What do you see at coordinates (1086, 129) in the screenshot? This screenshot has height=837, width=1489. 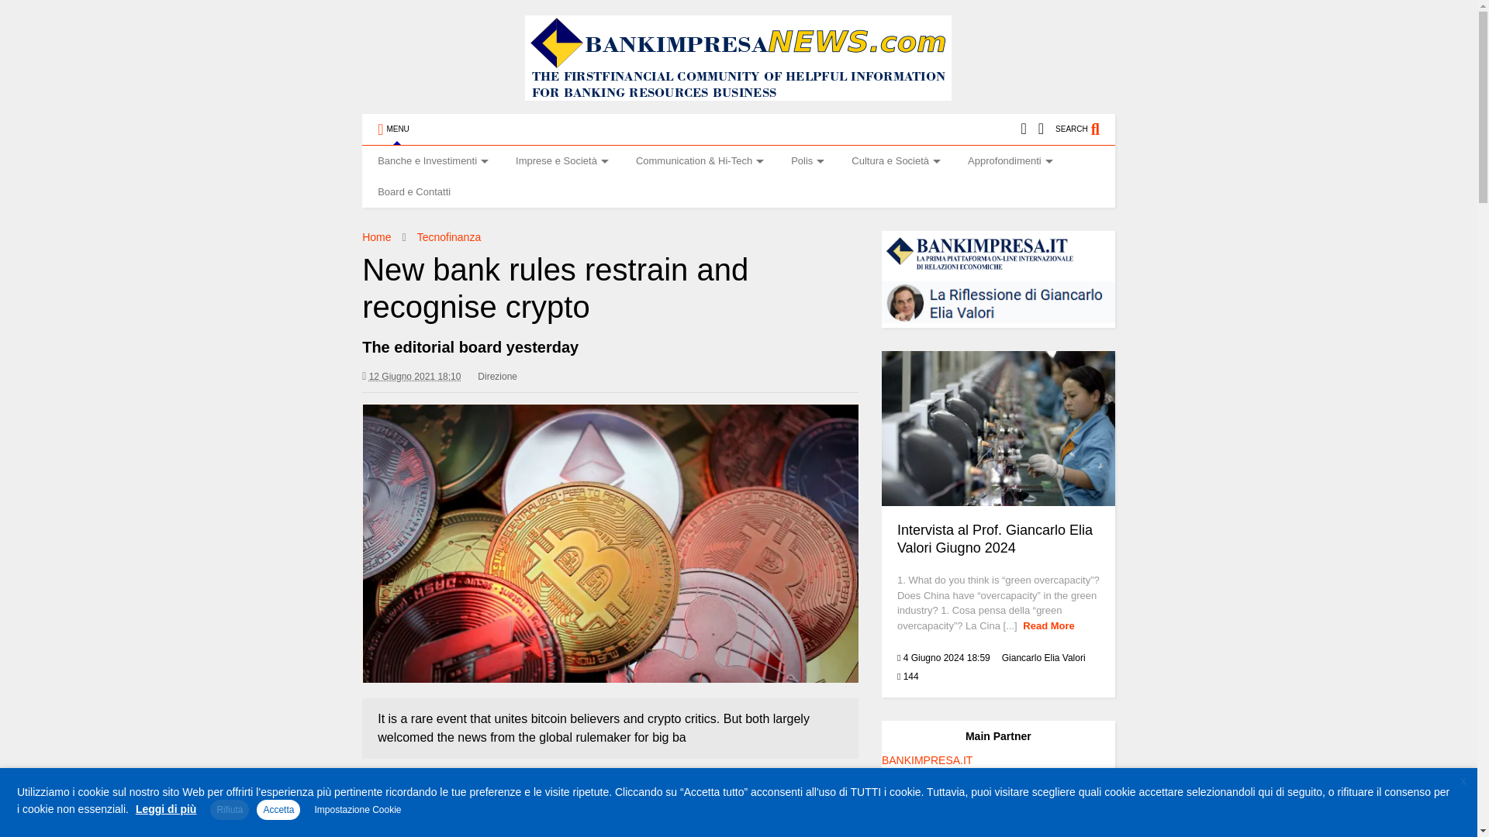 I see `SEARCH` at bounding box center [1086, 129].